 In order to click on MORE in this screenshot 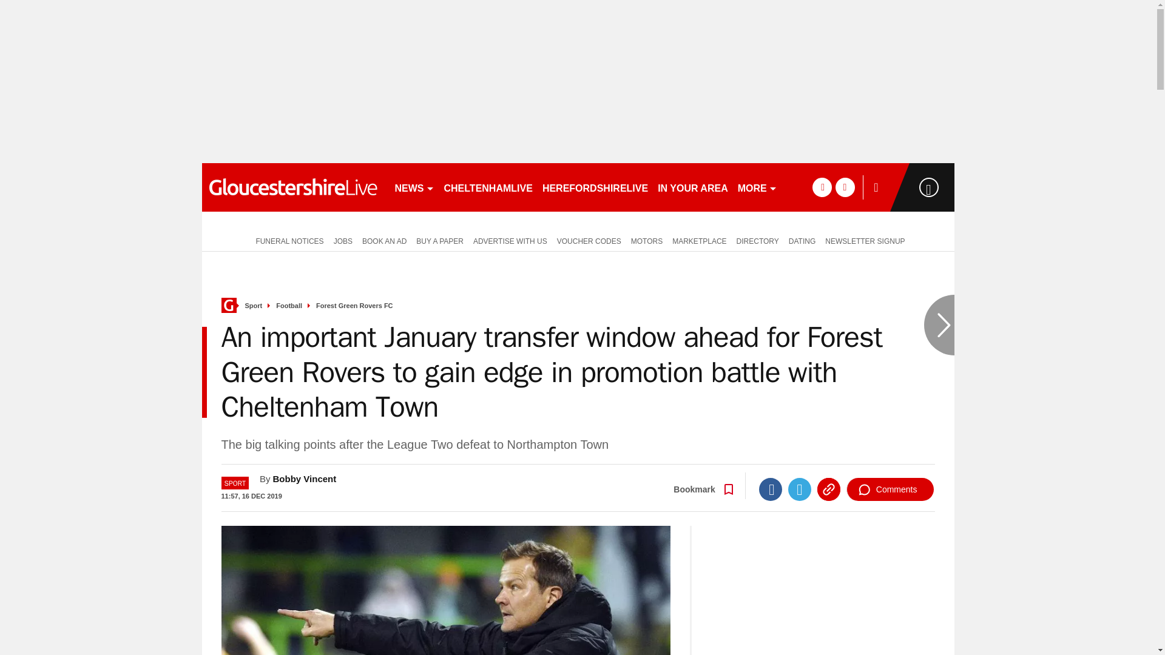, I will do `click(757, 187)`.